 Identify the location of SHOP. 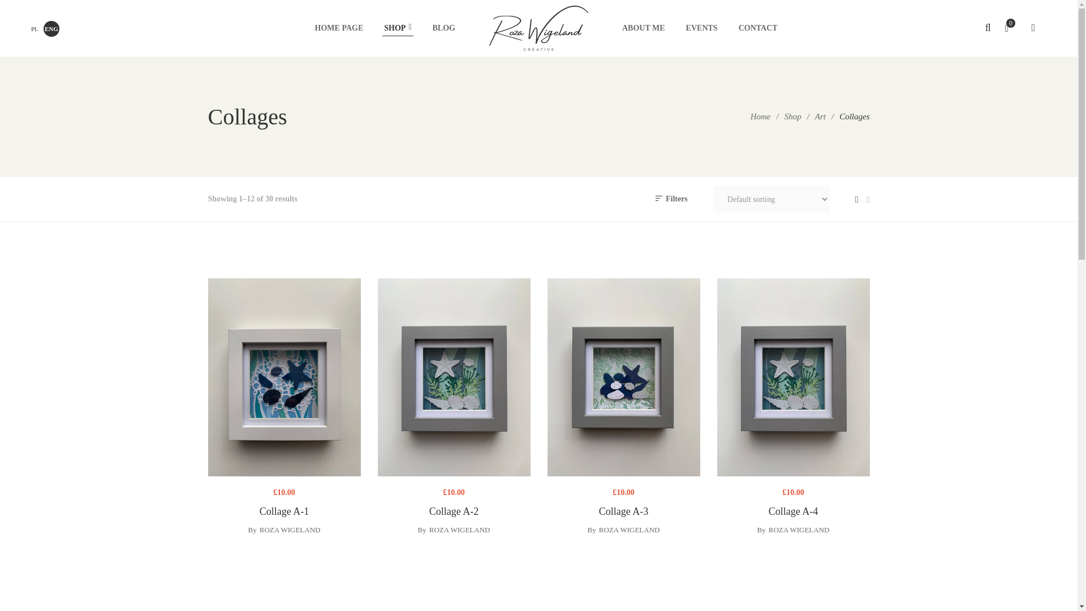
(398, 28).